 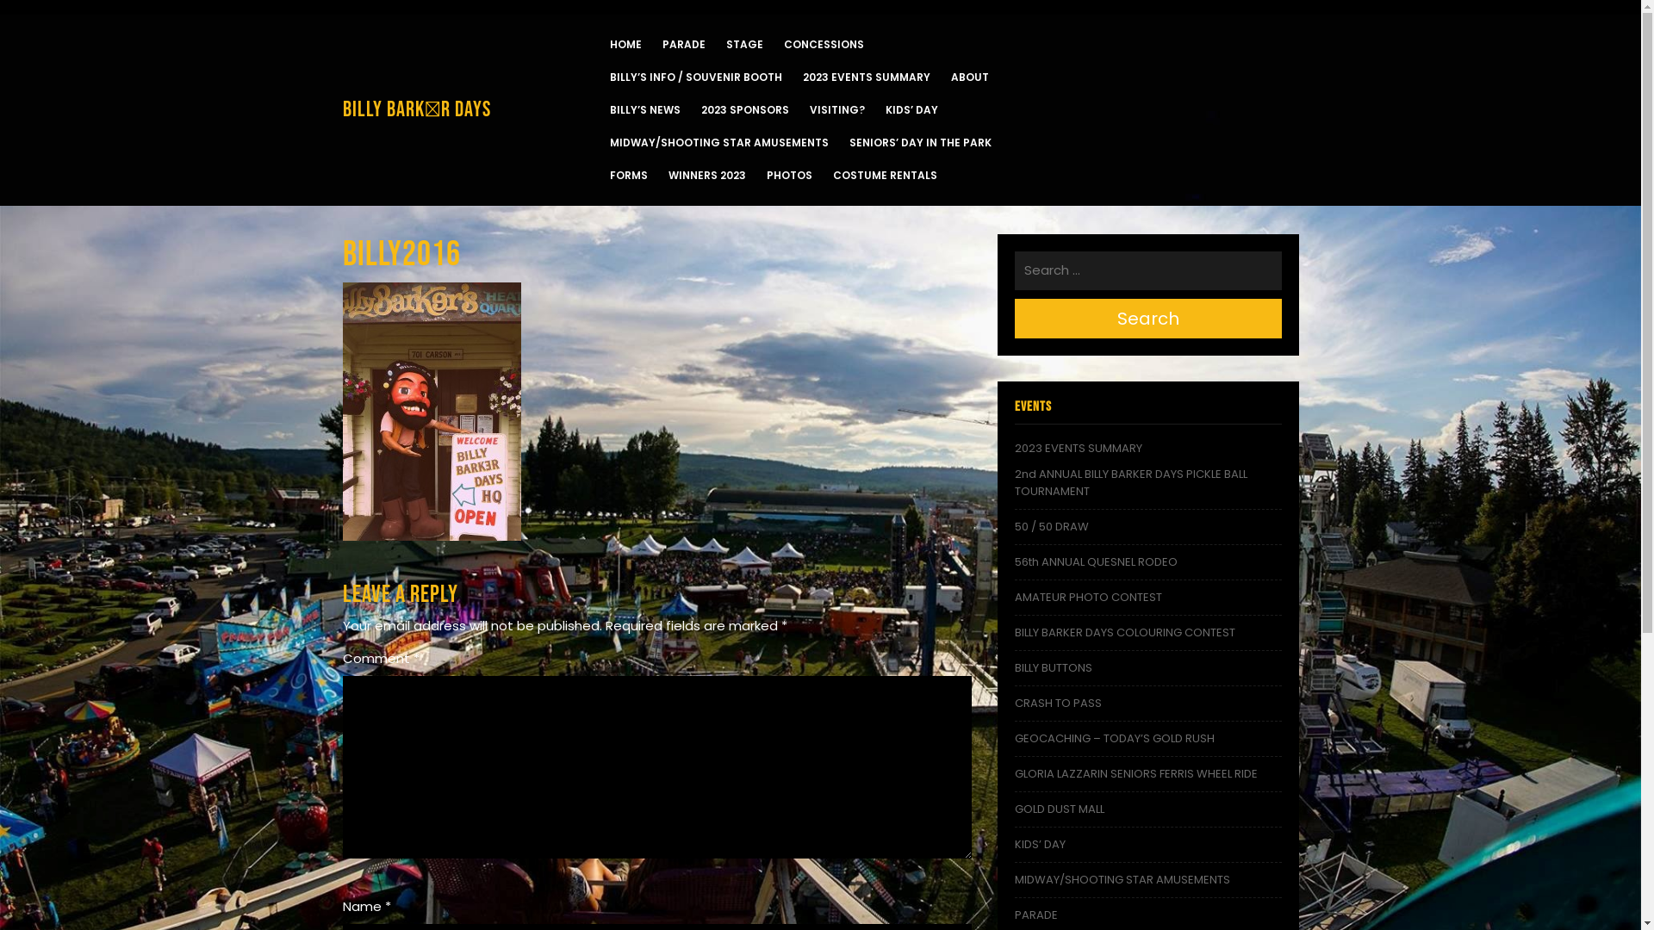 I want to click on ABOUT, so click(x=970, y=77).